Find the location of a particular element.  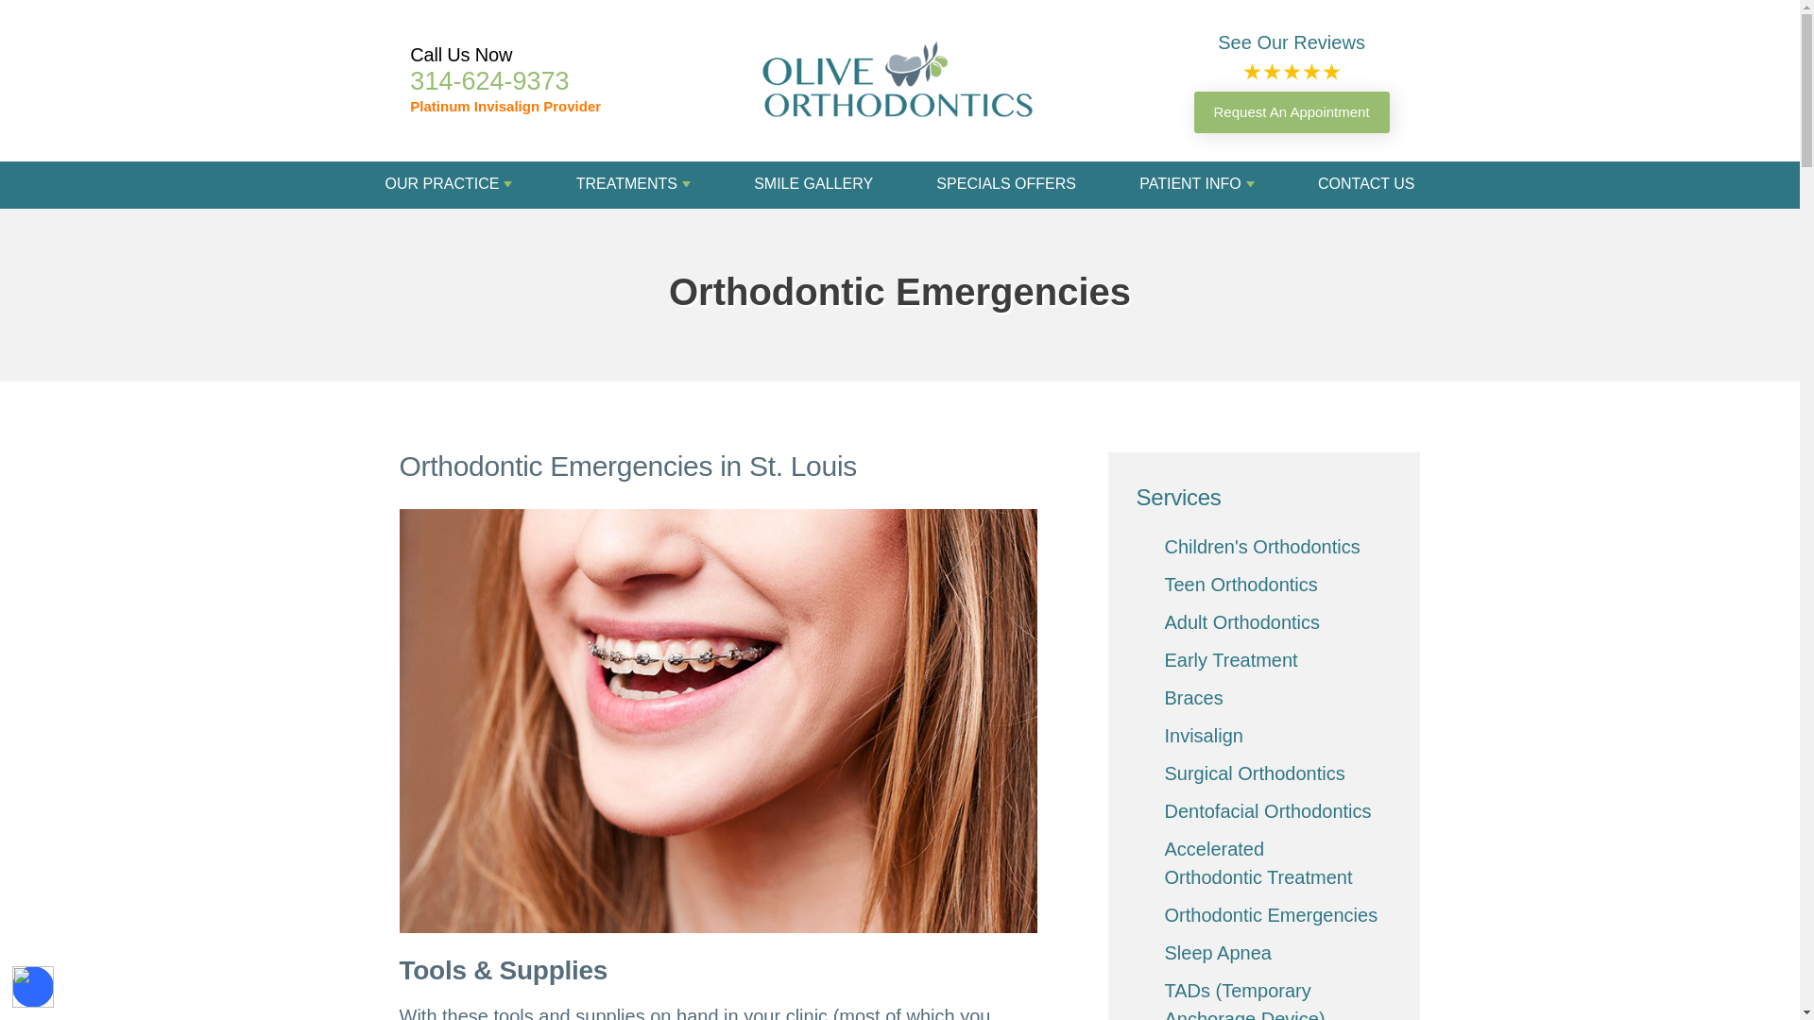

PATIENT INFO is located at coordinates (1196, 183).